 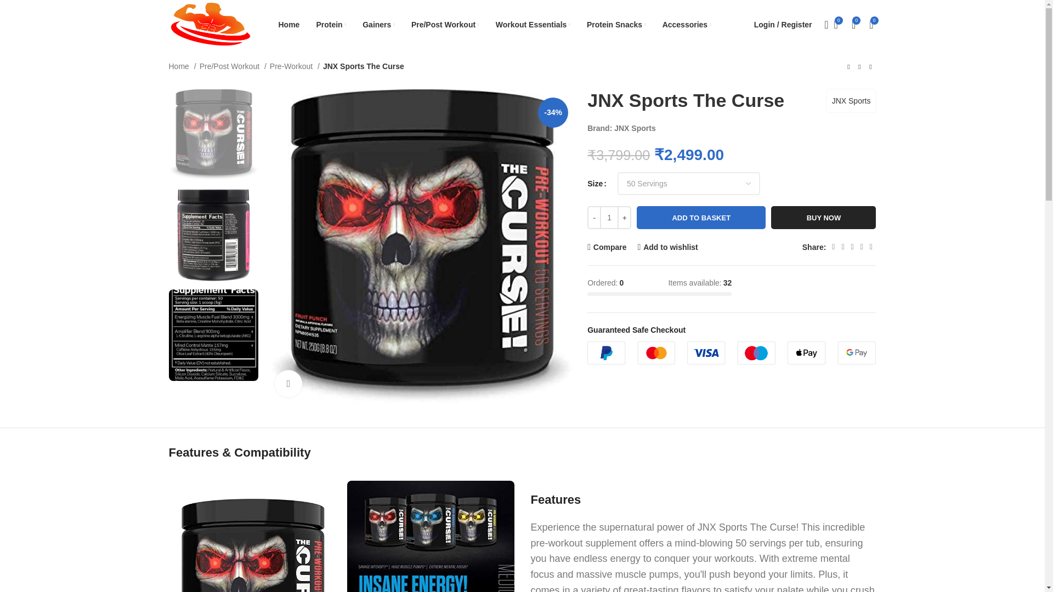 I want to click on Accessories, so click(x=687, y=24).